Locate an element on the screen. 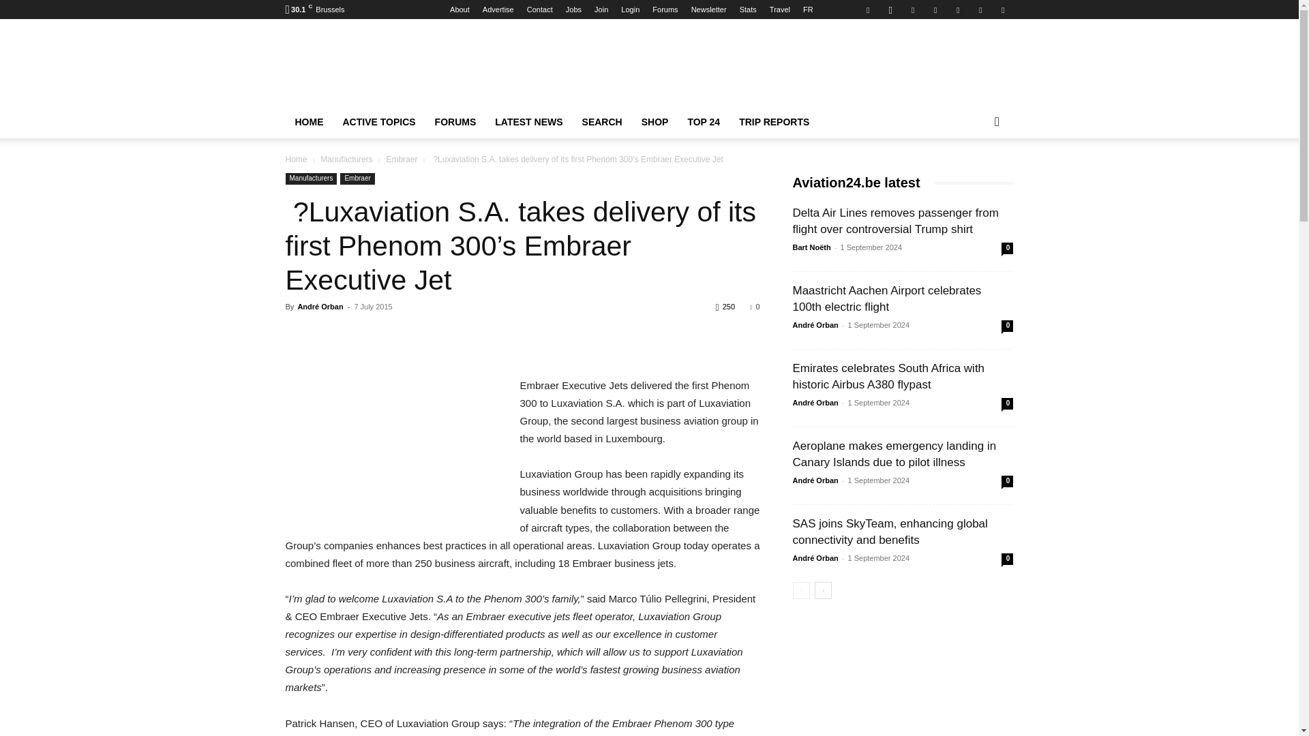  Advertise is located at coordinates (498, 10).